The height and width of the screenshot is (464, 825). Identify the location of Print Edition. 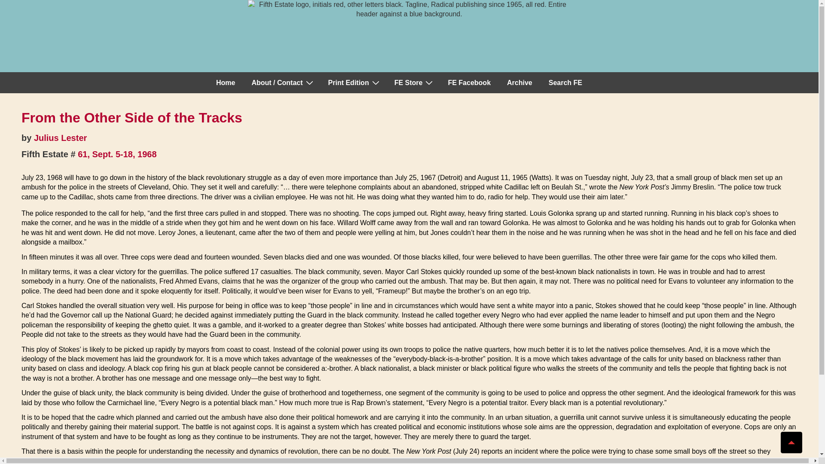
(353, 82).